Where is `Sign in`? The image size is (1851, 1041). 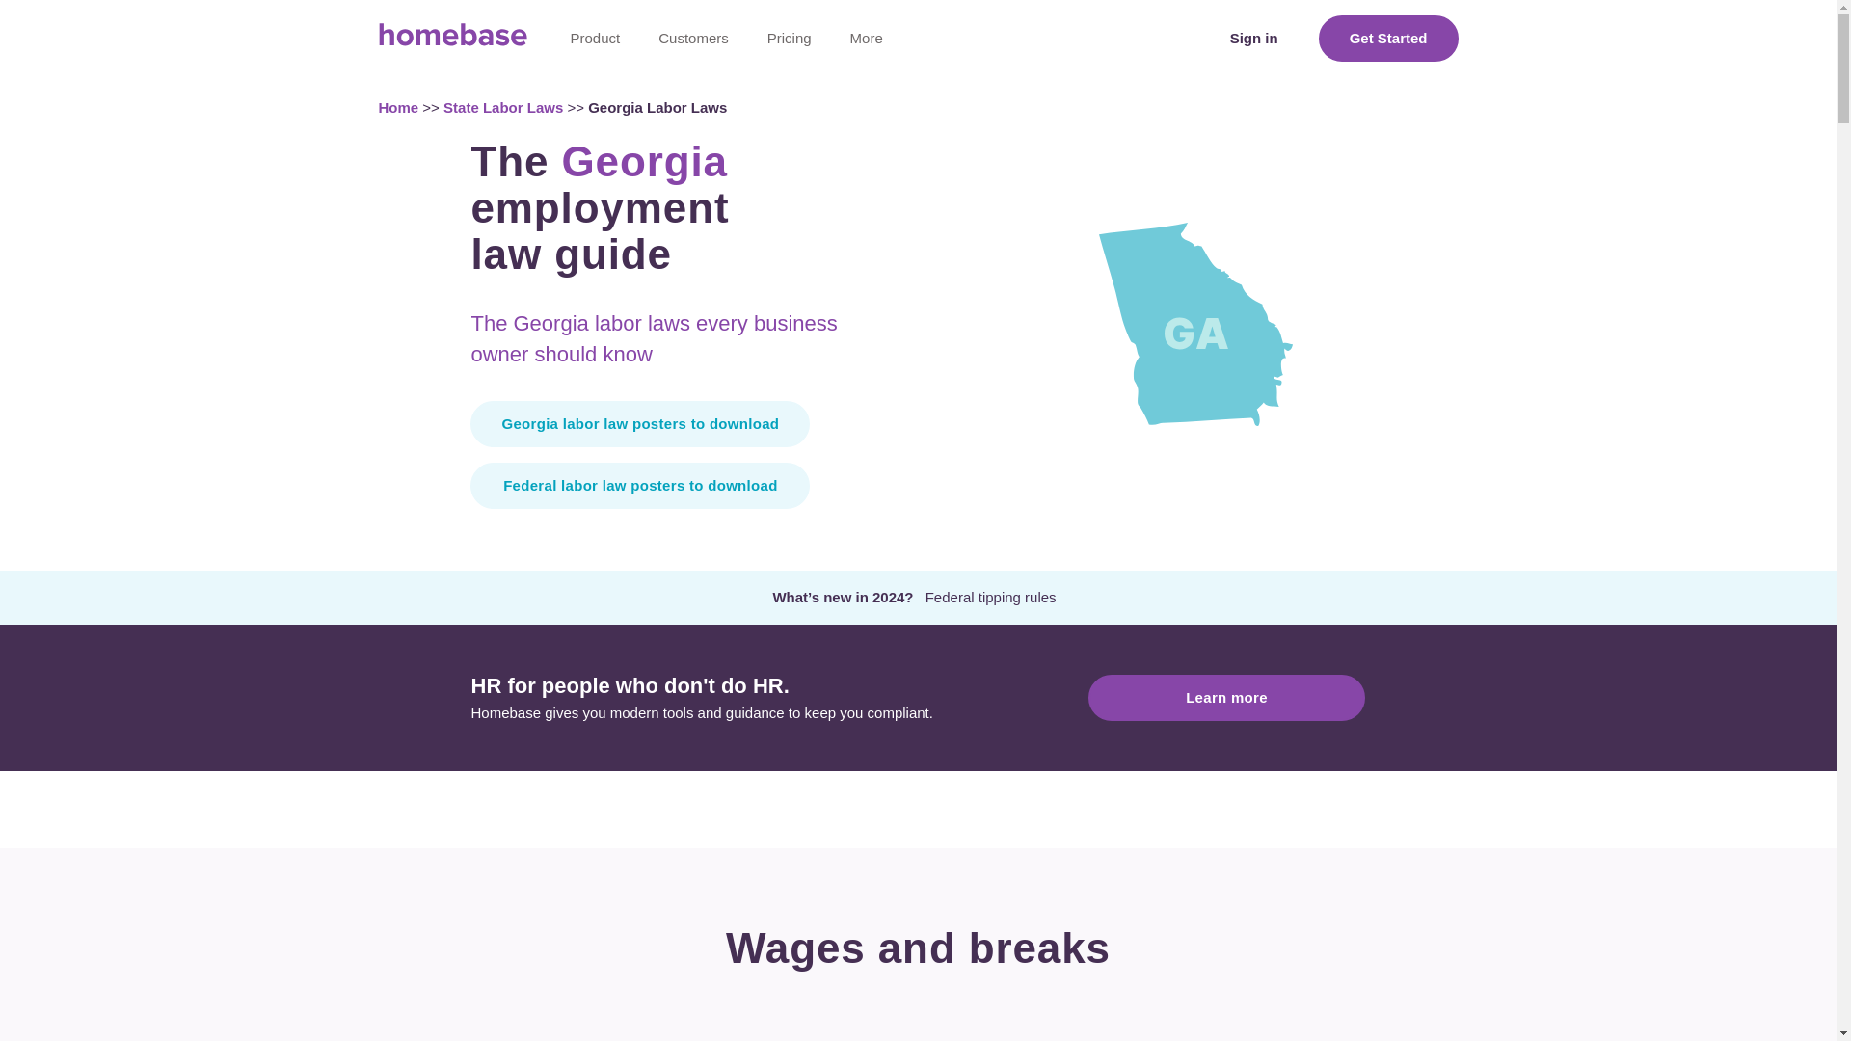 Sign in is located at coordinates (1253, 39).